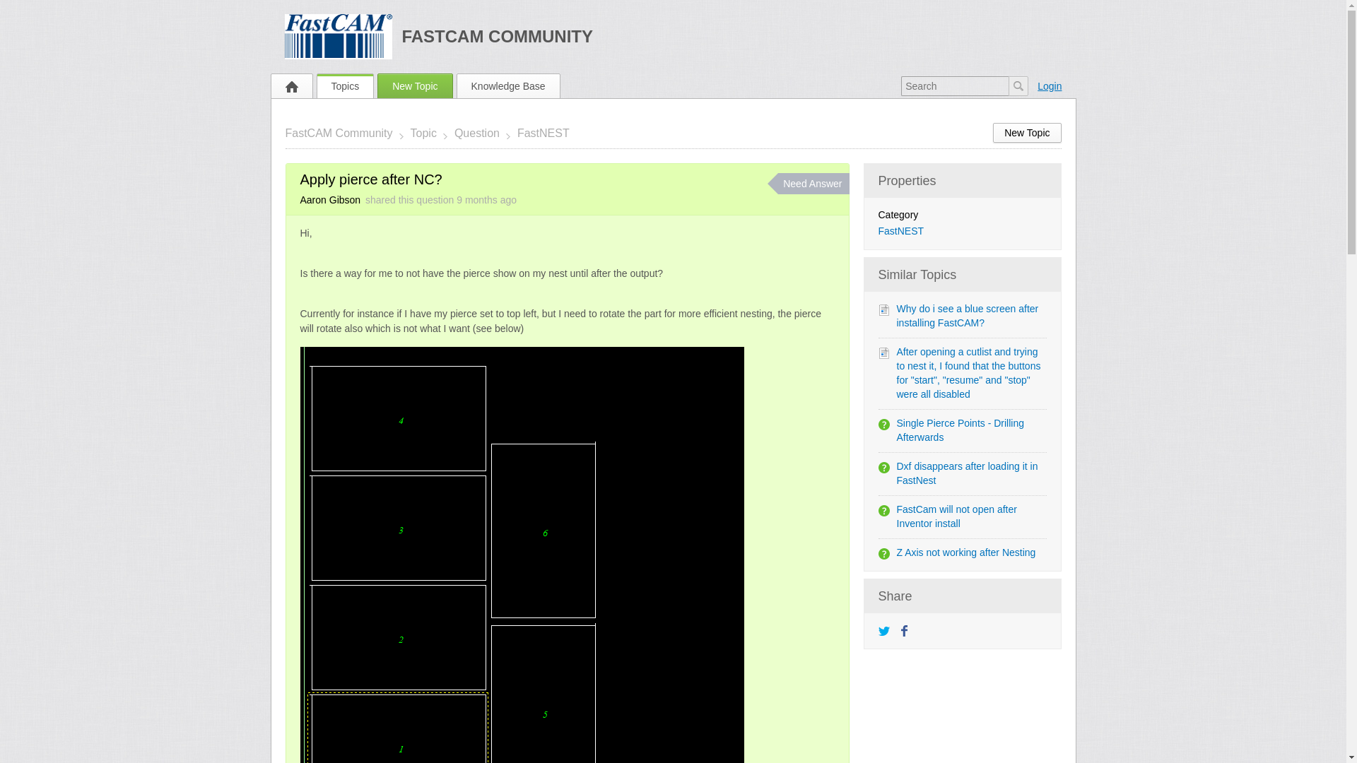 Image resolution: width=1357 pixels, height=763 pixels. Describe the element at coordinates (507, 86) in the screenshot. I see `Knowledge Base` at that location.